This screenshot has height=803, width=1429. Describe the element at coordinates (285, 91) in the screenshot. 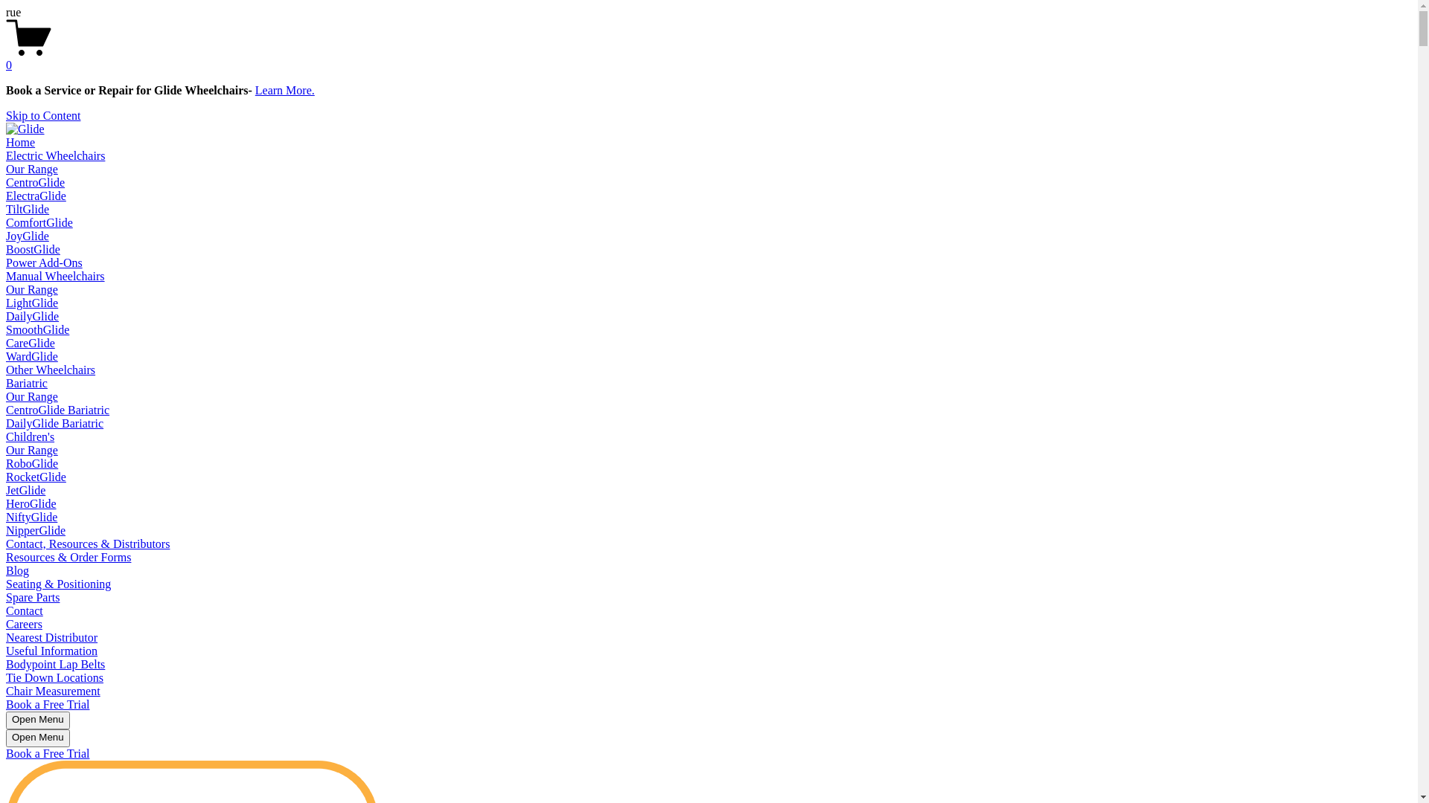

I see `Learn More.` at that location.